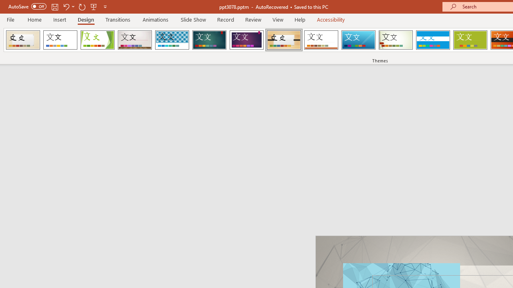 This screenshot has height=288, width=513. What do you see at coordinates (172, 40) in the screenshot?
I see `Integral` at bounding box center [172, 40].